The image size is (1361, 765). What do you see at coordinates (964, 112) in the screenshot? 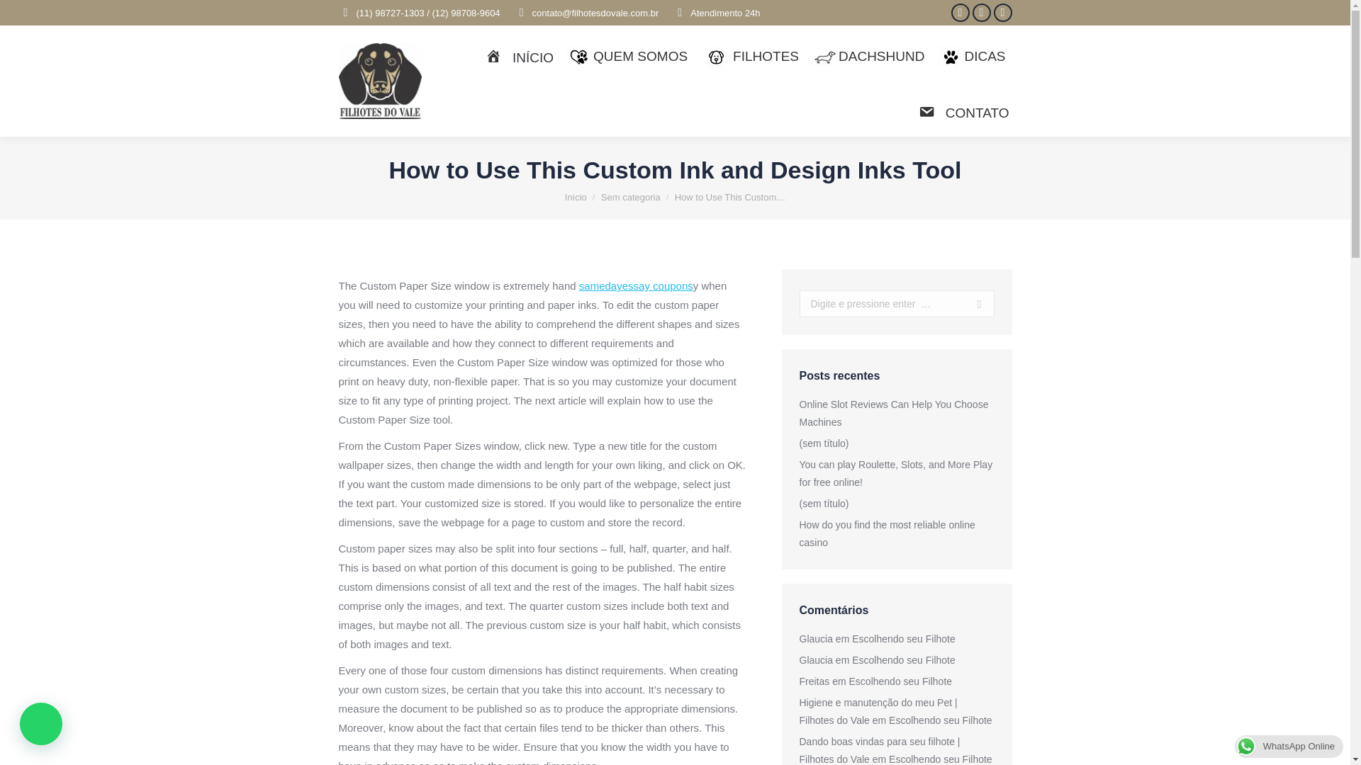
I see `CONTATO` at bounding box center [964, 112].